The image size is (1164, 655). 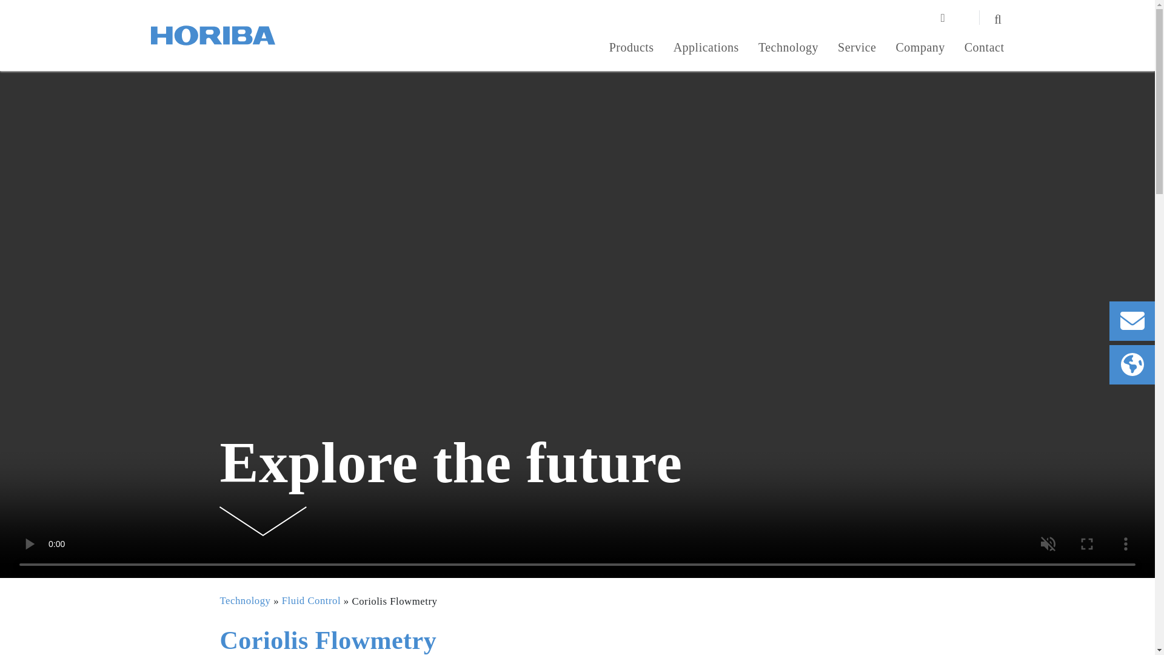 What do you see at coordinates (212, 35) in the screenshot?
I see `HORIBA` at bounding box center [212, 35].